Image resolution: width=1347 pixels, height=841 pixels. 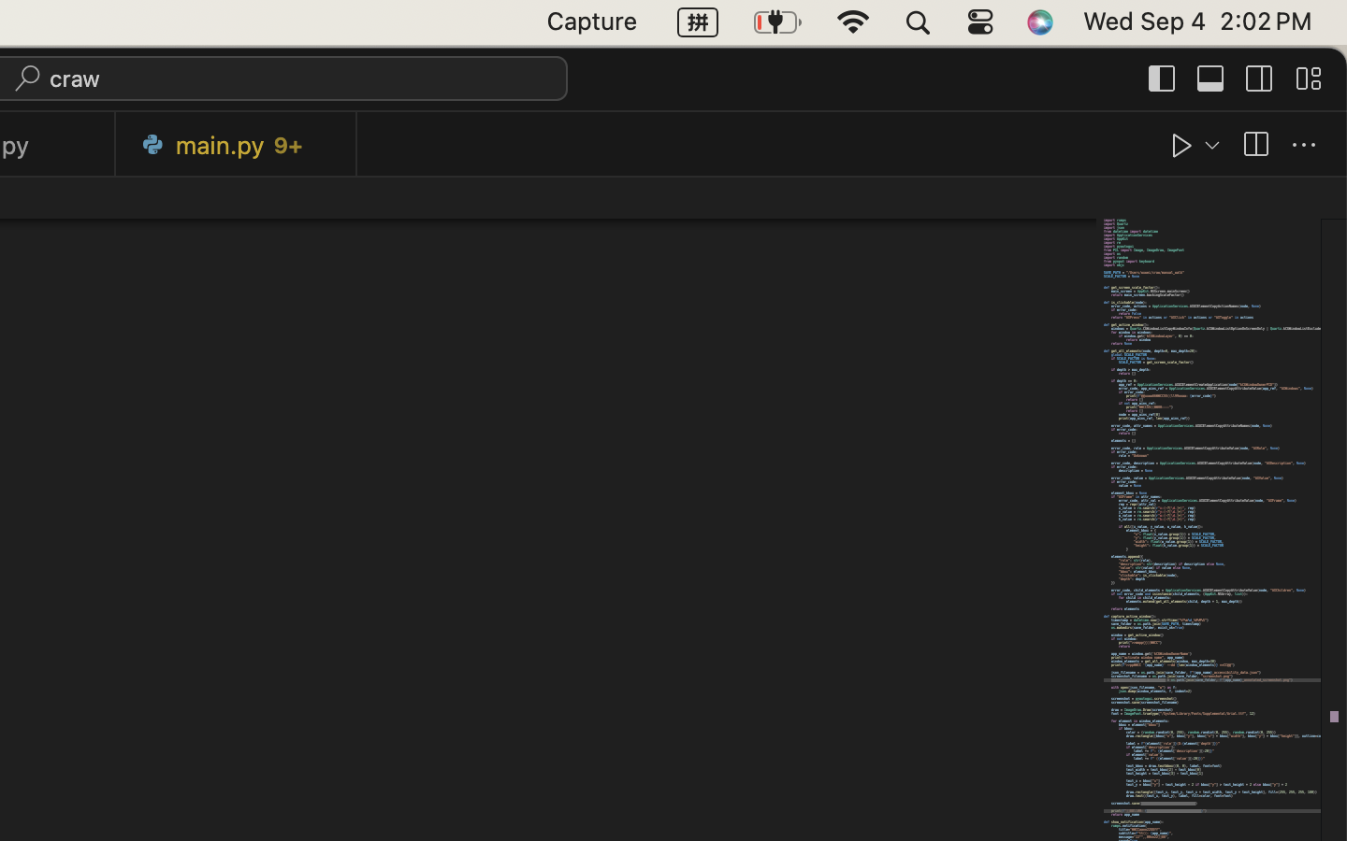 What do you see at coordinates (1304, 146) in the screenshot?
I see `` at bounding box center [1304, 146].